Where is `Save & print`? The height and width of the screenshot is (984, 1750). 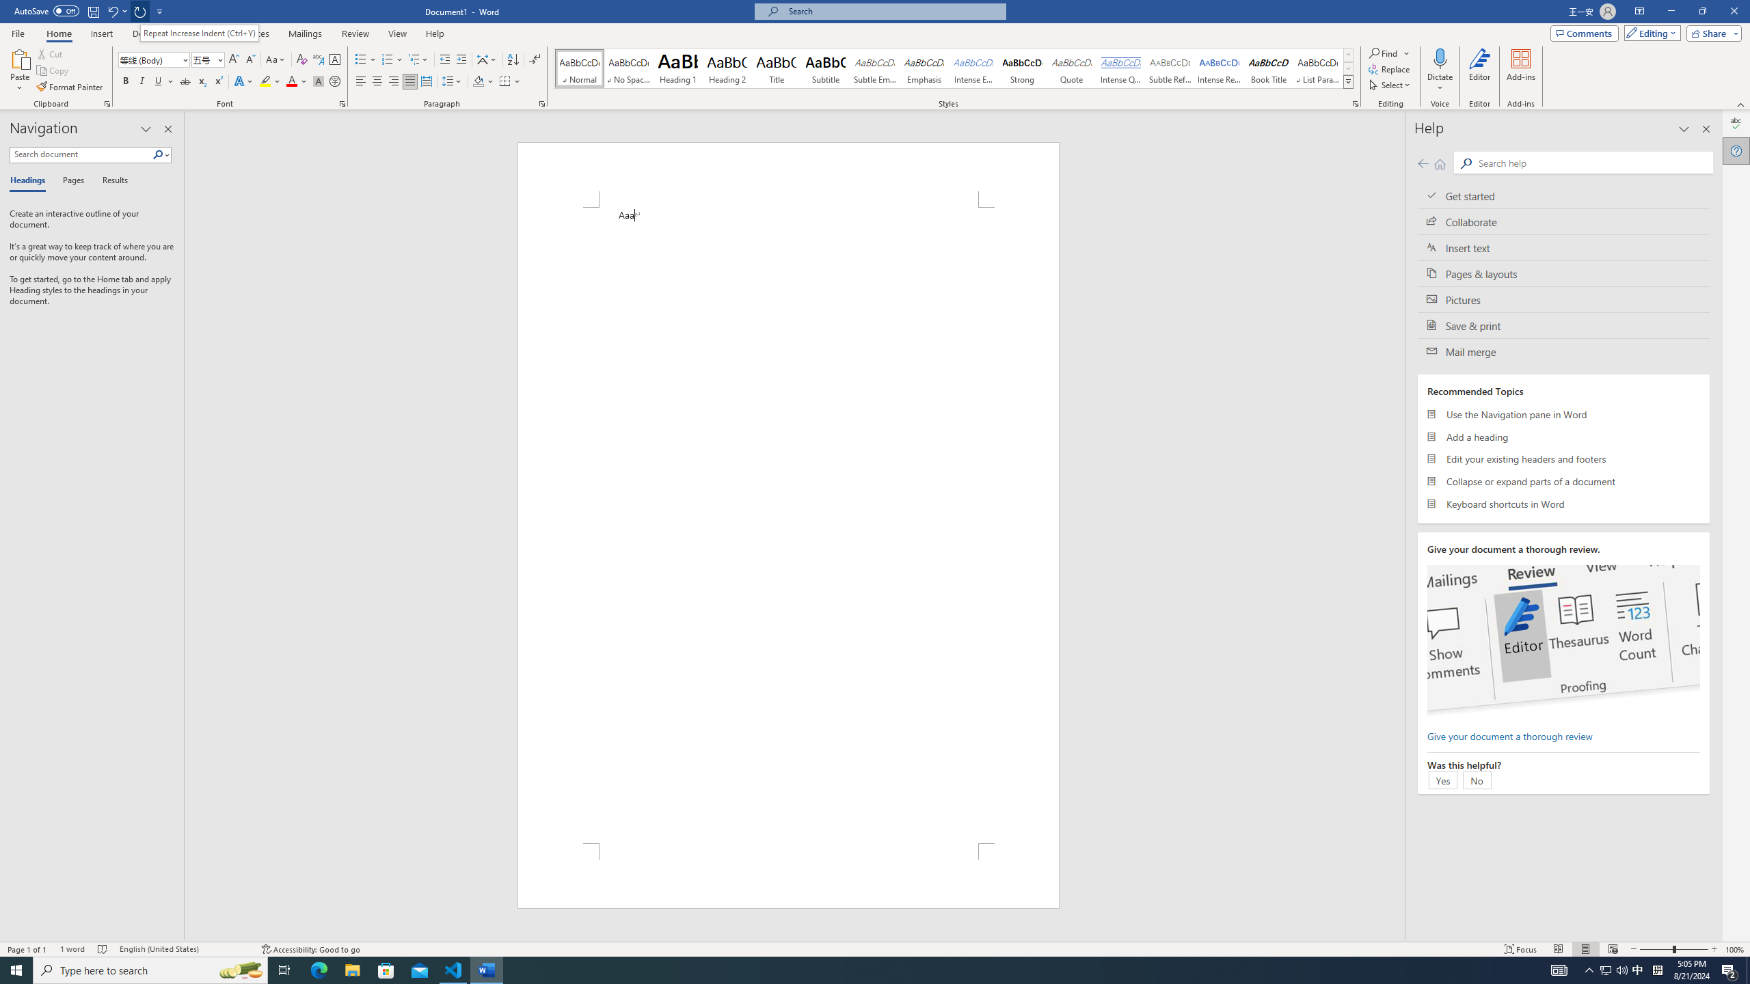
Save & print is located at coordinates (1563, 325).